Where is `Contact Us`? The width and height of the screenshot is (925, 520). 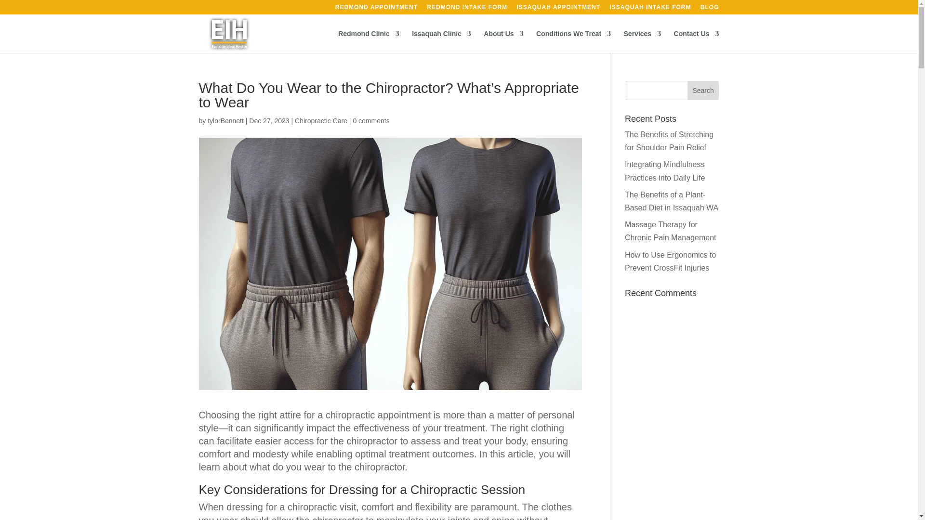 Contact Us is located at coordinates (697, 41).